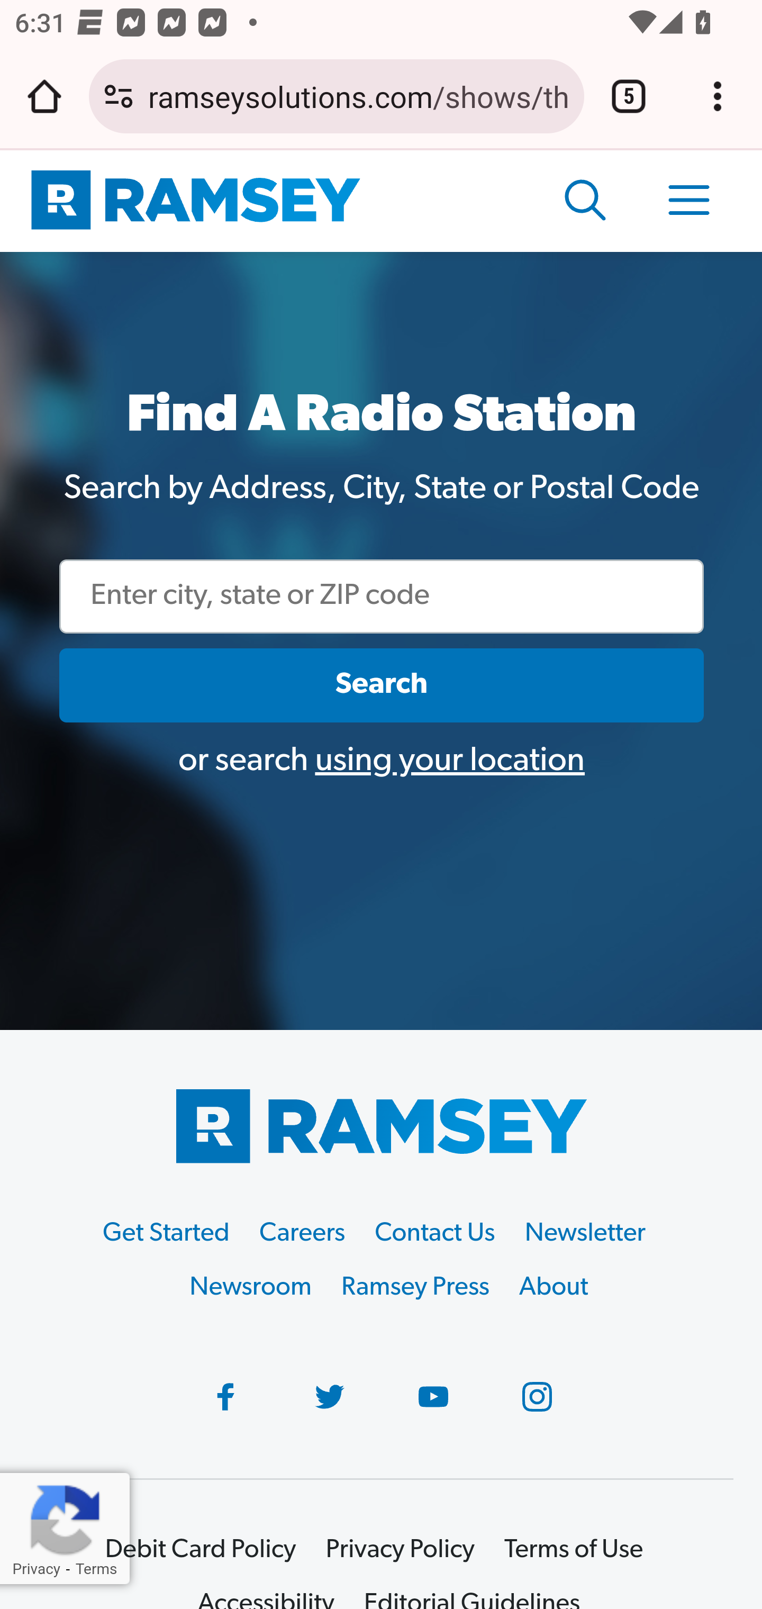  Describe the element at coordinates (382, 685) in the screenshot. I see `Search` at that location.